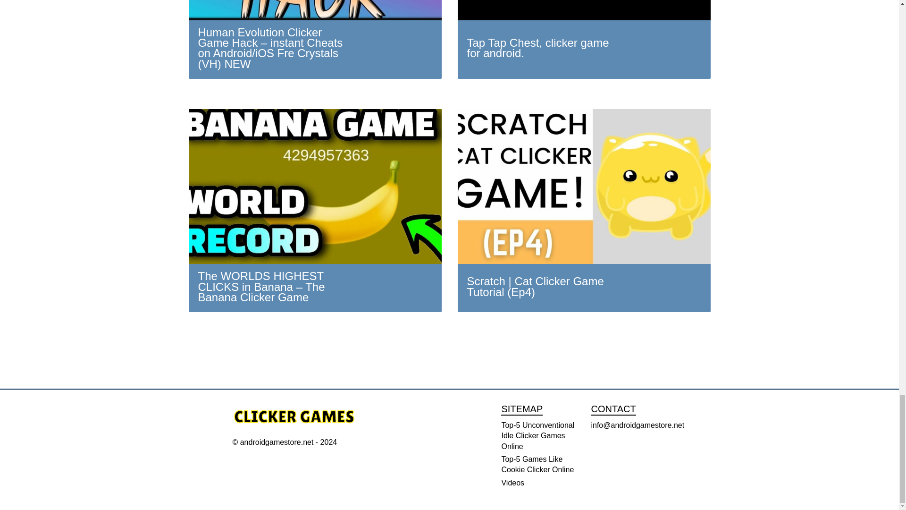 Image resolution: width=906 pixels, height=510 pixels. What do you see at coordinates (537, 465) in the screenshot?
I see `Top-5 Games Like Cookie Clicker Online` at bounding box center [537, 465].